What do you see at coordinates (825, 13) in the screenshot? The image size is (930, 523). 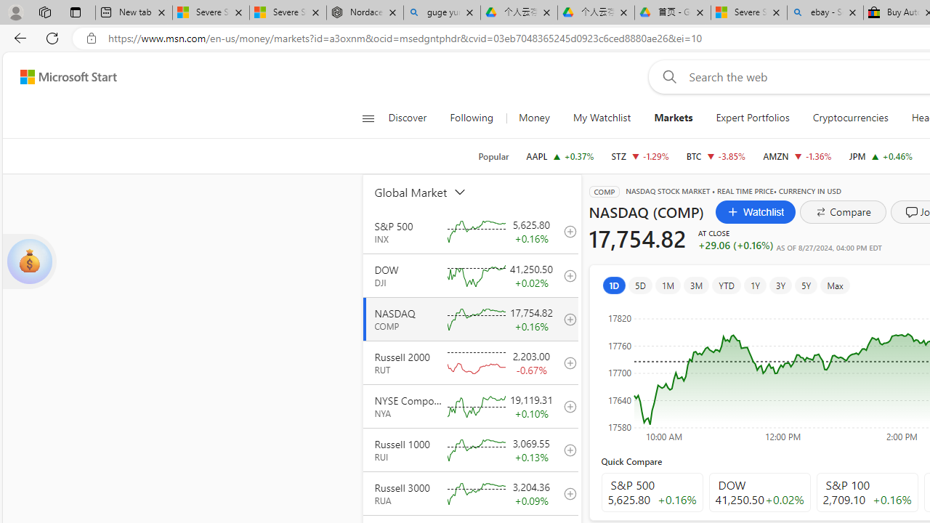 I see `ebay - Search` at bounding box center [825, 13].